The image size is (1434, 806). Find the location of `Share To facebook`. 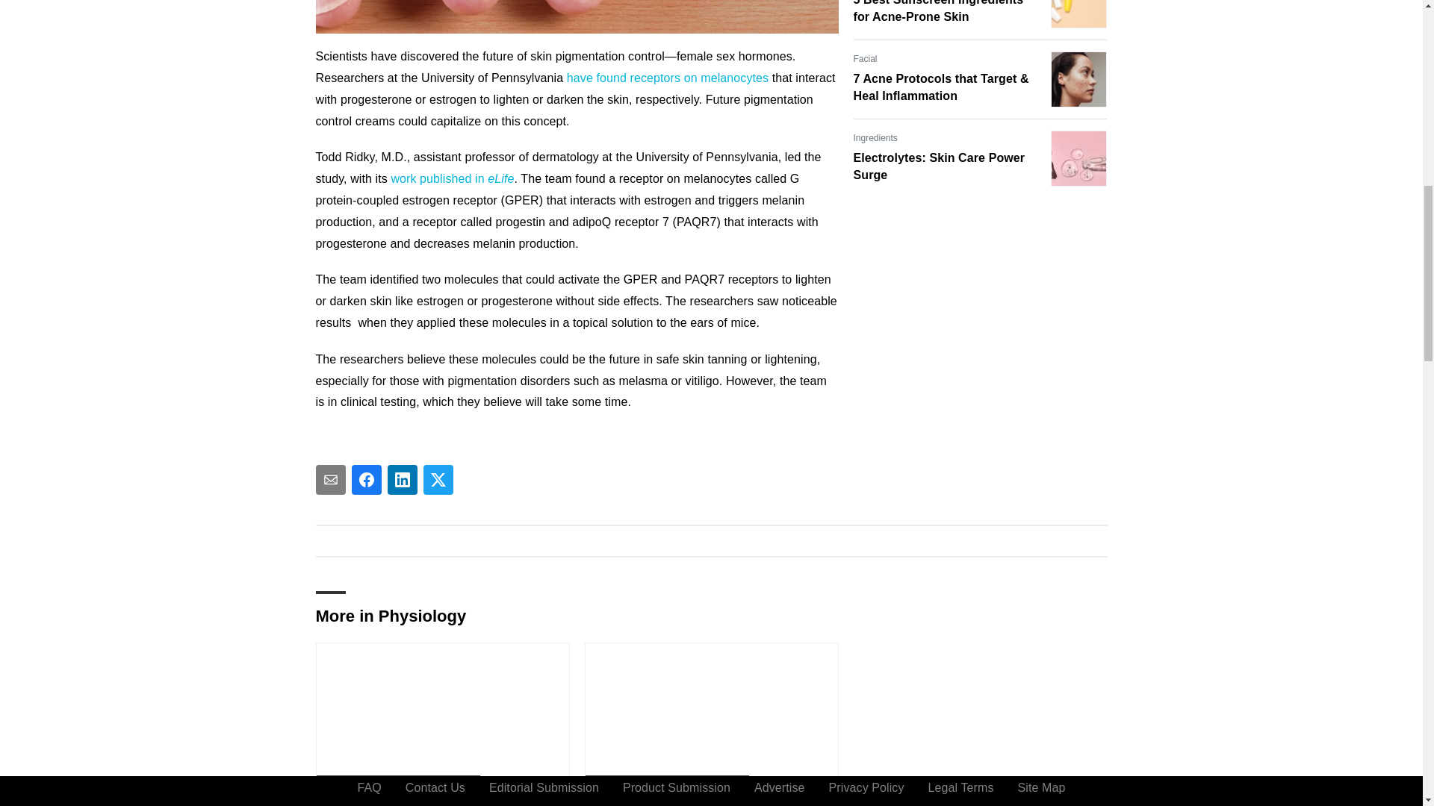

Share To facebook is located at coordinates (366, 480).